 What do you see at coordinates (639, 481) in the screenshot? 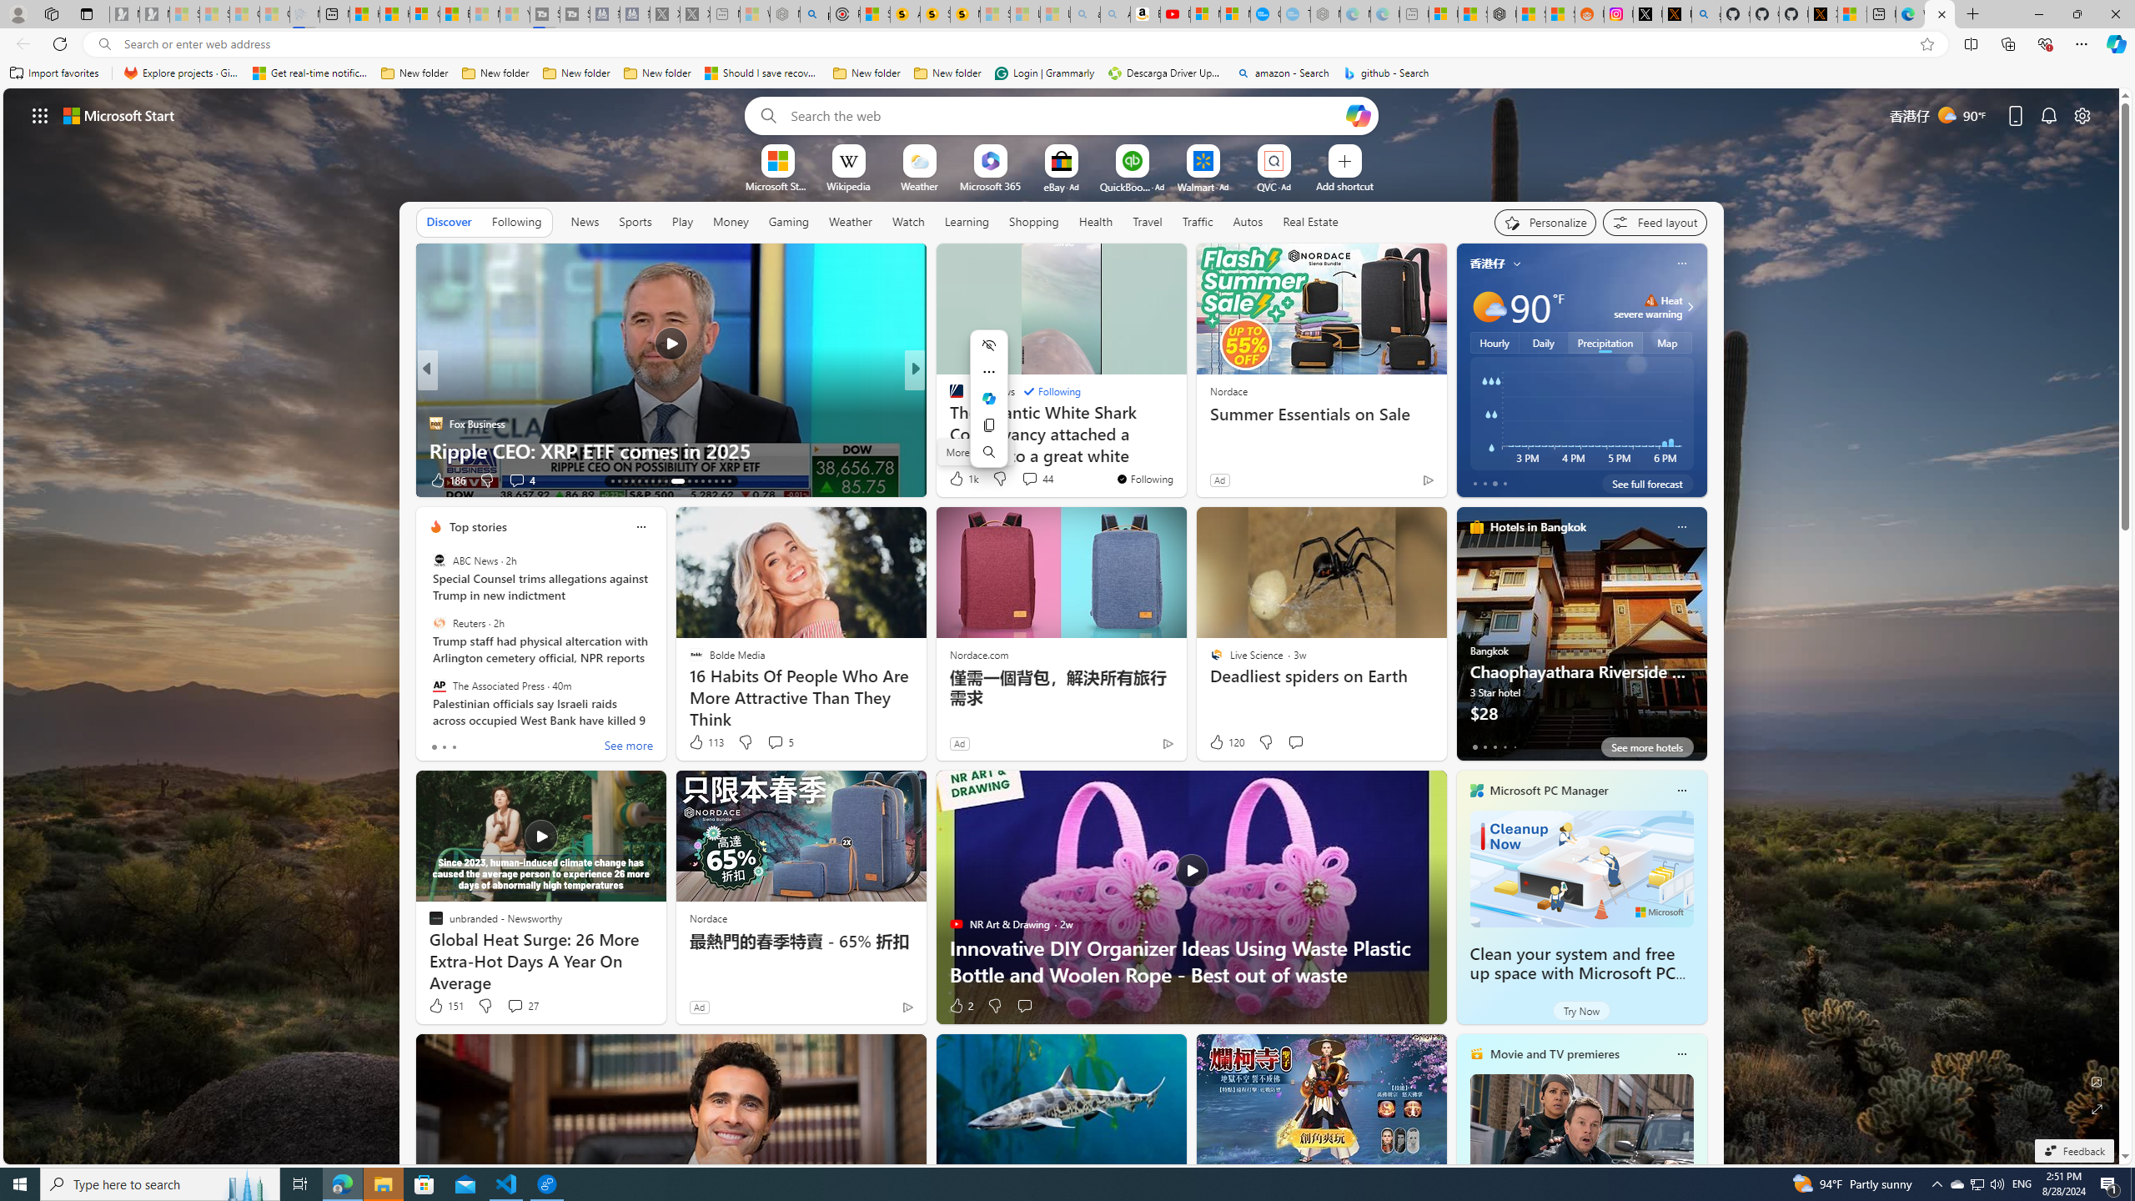
I see `AutomationID: tab-17` at bounding box center [639, 481].